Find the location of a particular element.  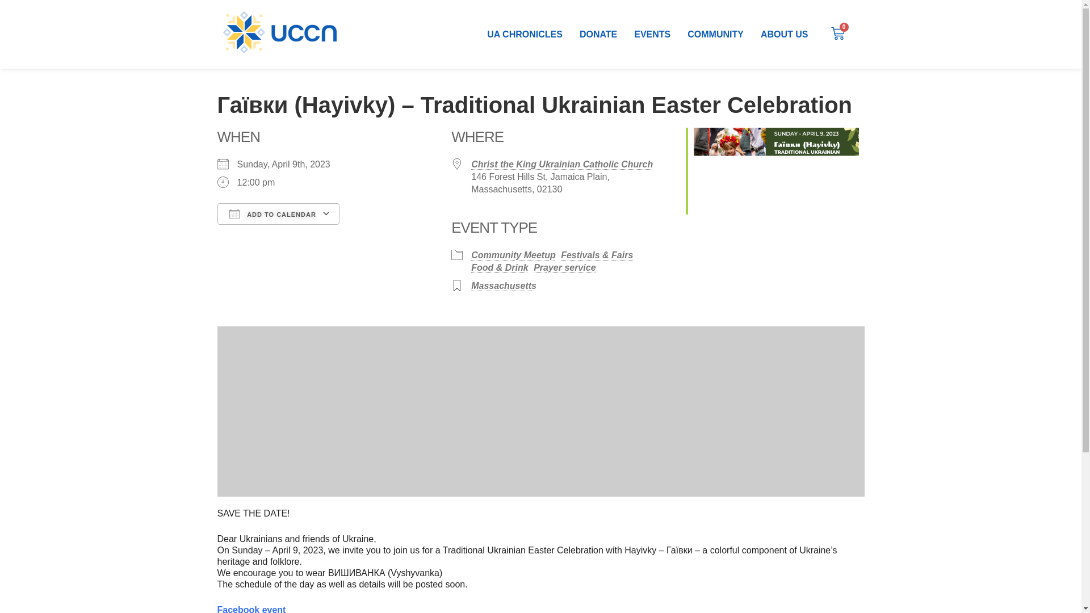

Christ the King Ukrainian Catholic Church is located at coordinates (562, 164).